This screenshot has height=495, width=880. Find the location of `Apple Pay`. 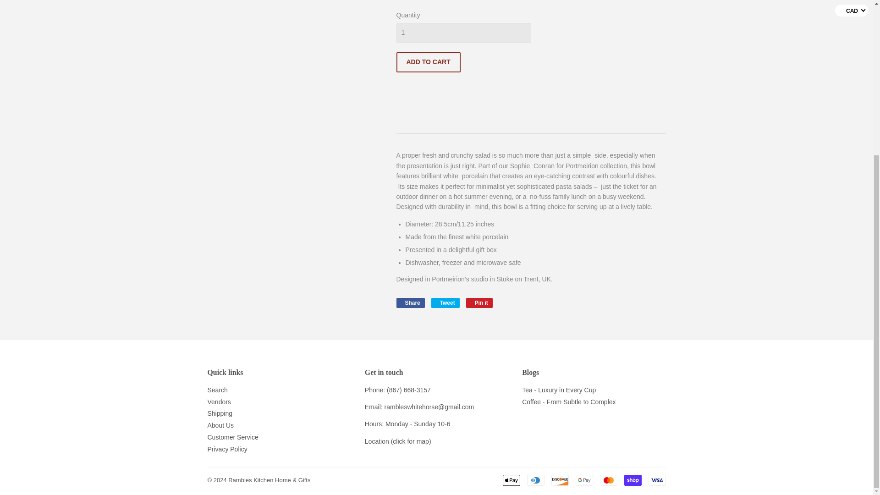

Apple Pay is located at coordinates (511, 480).